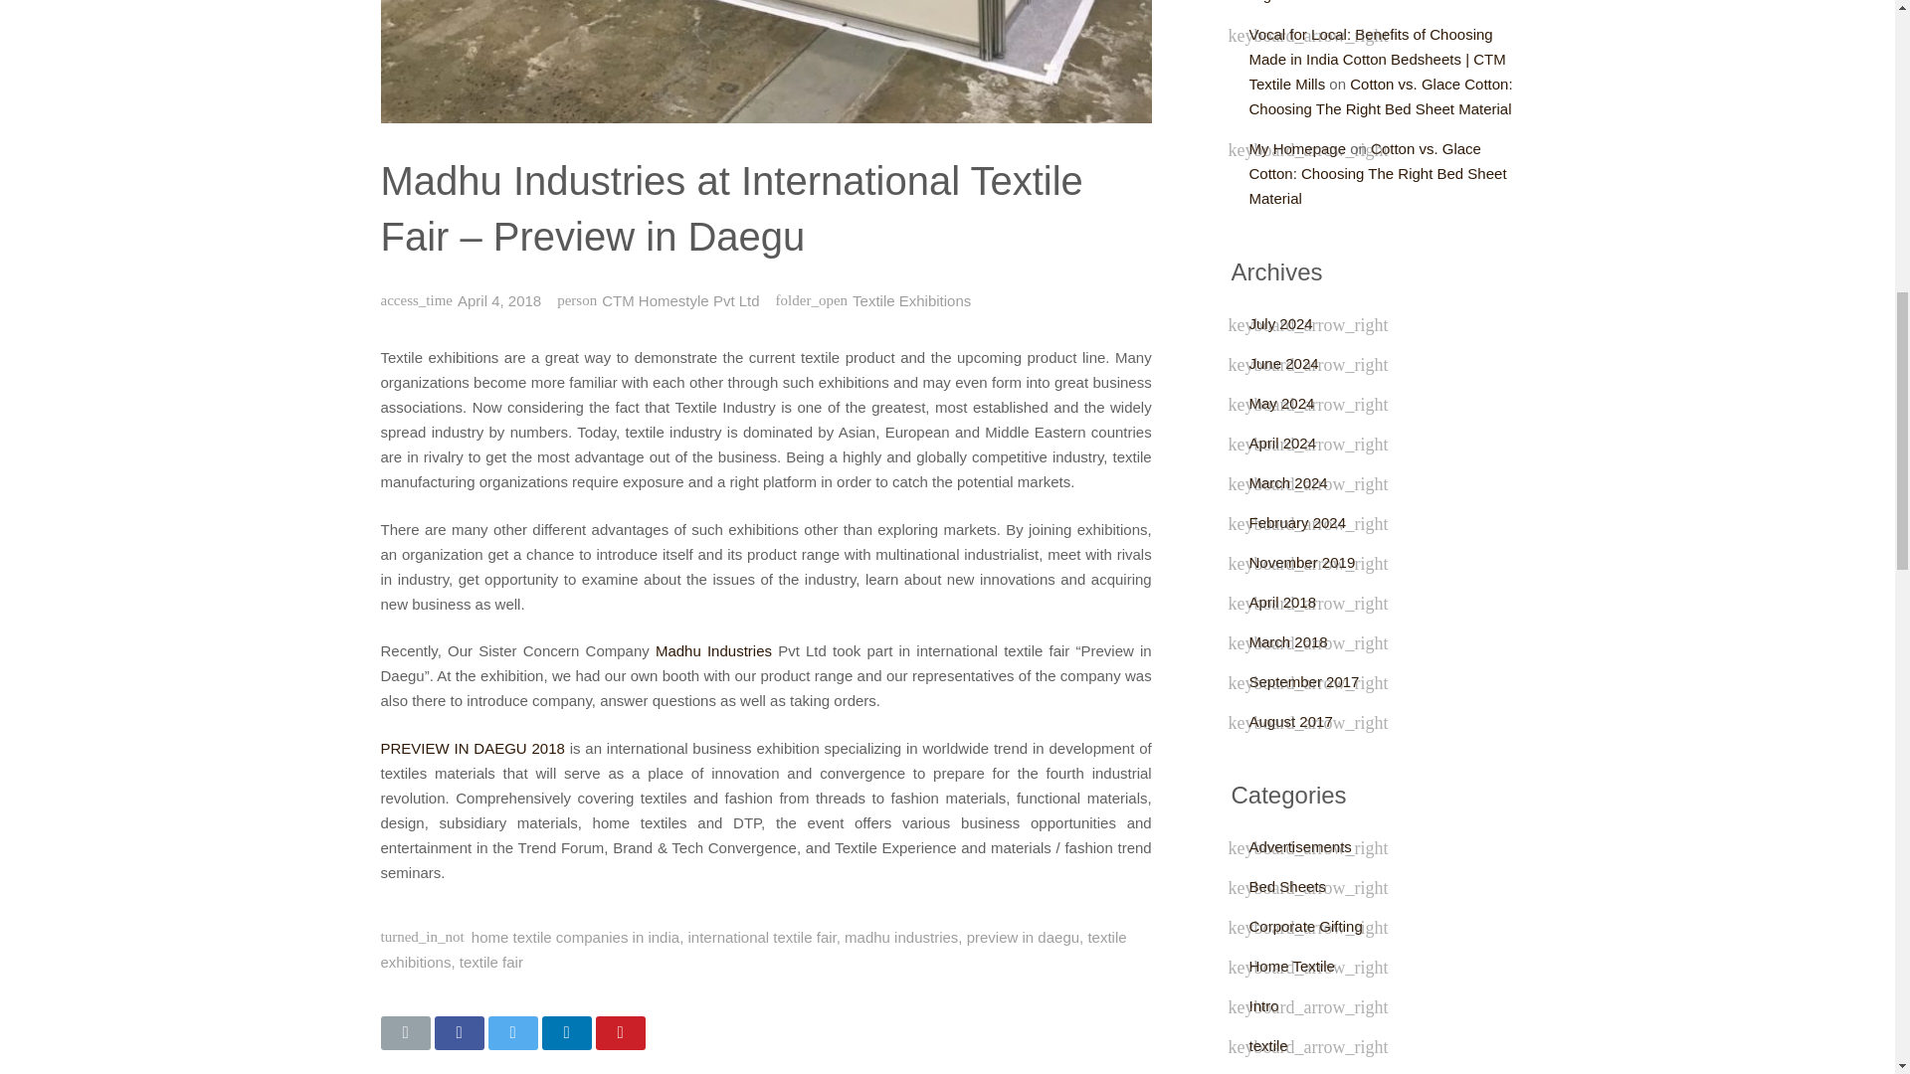 This screenshot has width=1910, height=1074. What do you see at coordinates (575, 937) in the screenshot?
I see `home textile companies in india` at bounding box center [575, 937].